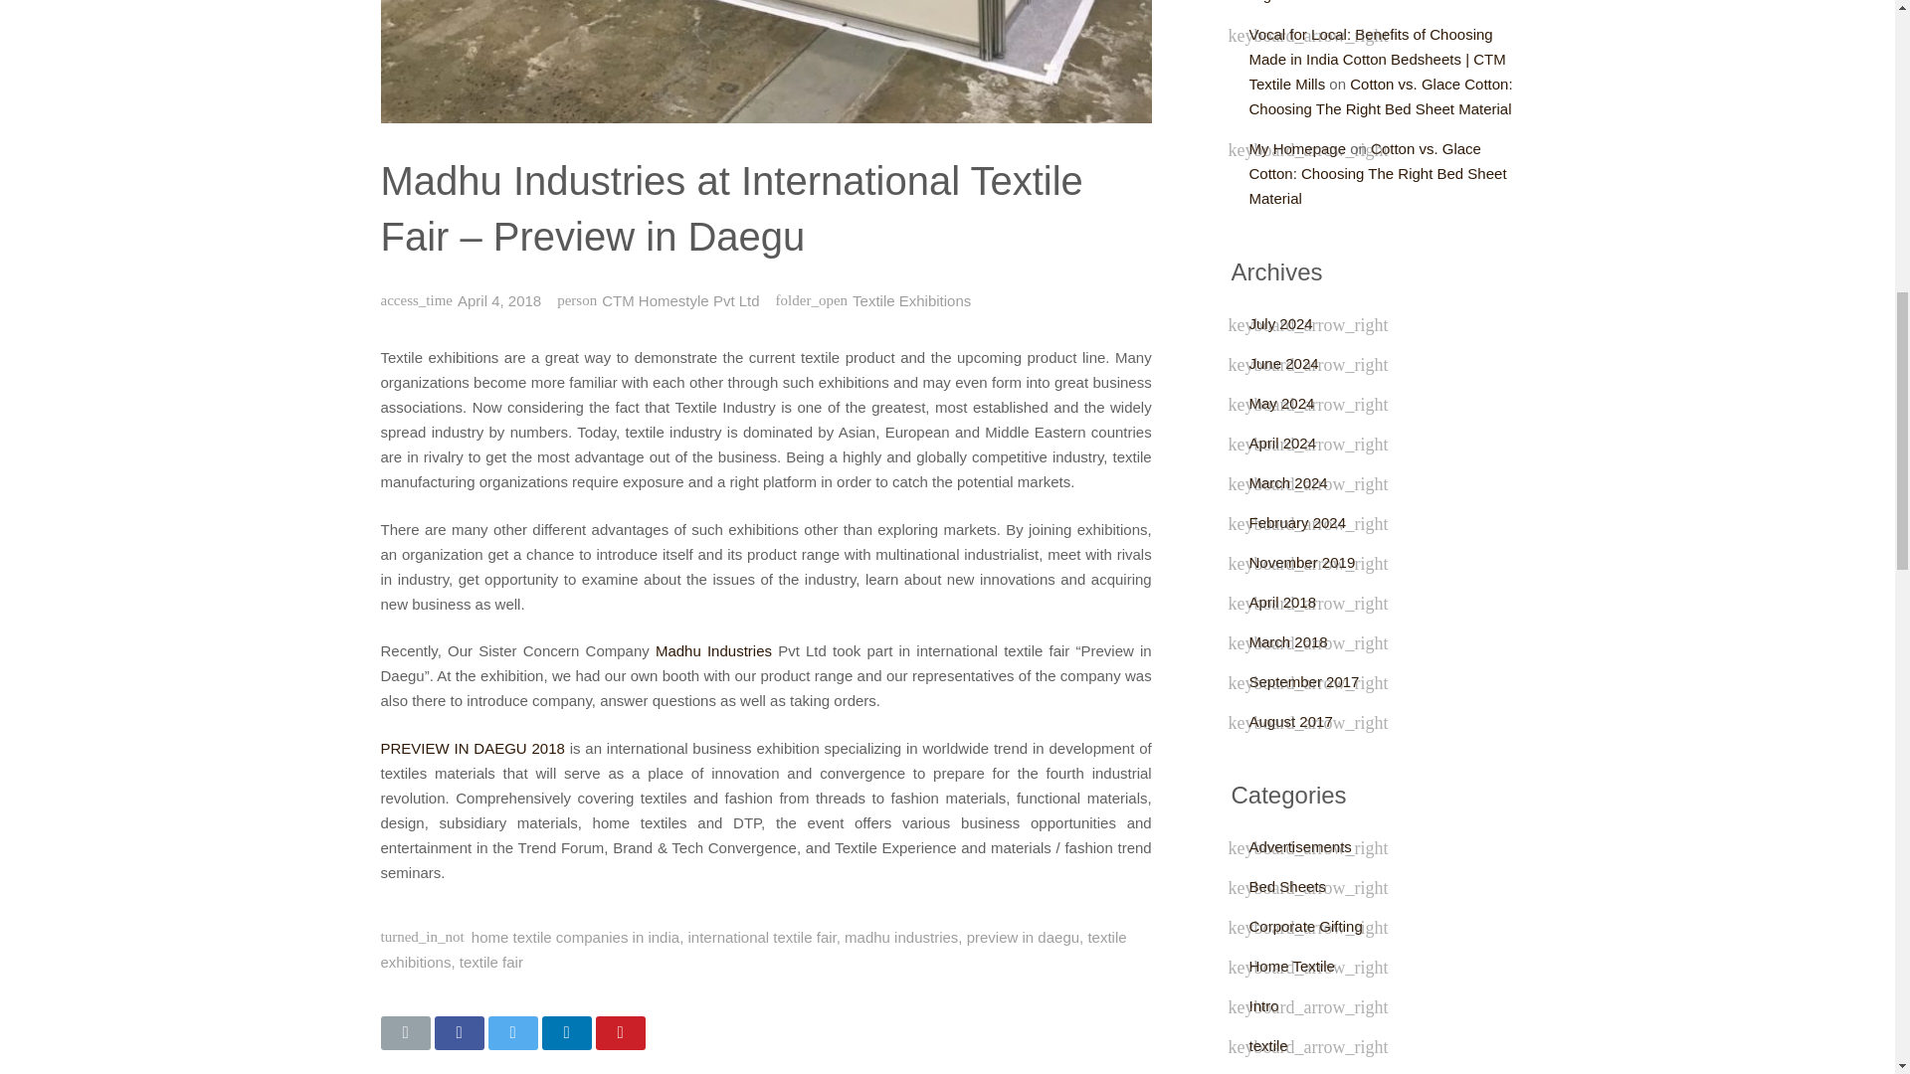 This screenshot has width=1910, height=1074. What do you see at coordinates (575, 937) in the screenshot?
I see `home textile companies in india` at bounding box center [575, 937].